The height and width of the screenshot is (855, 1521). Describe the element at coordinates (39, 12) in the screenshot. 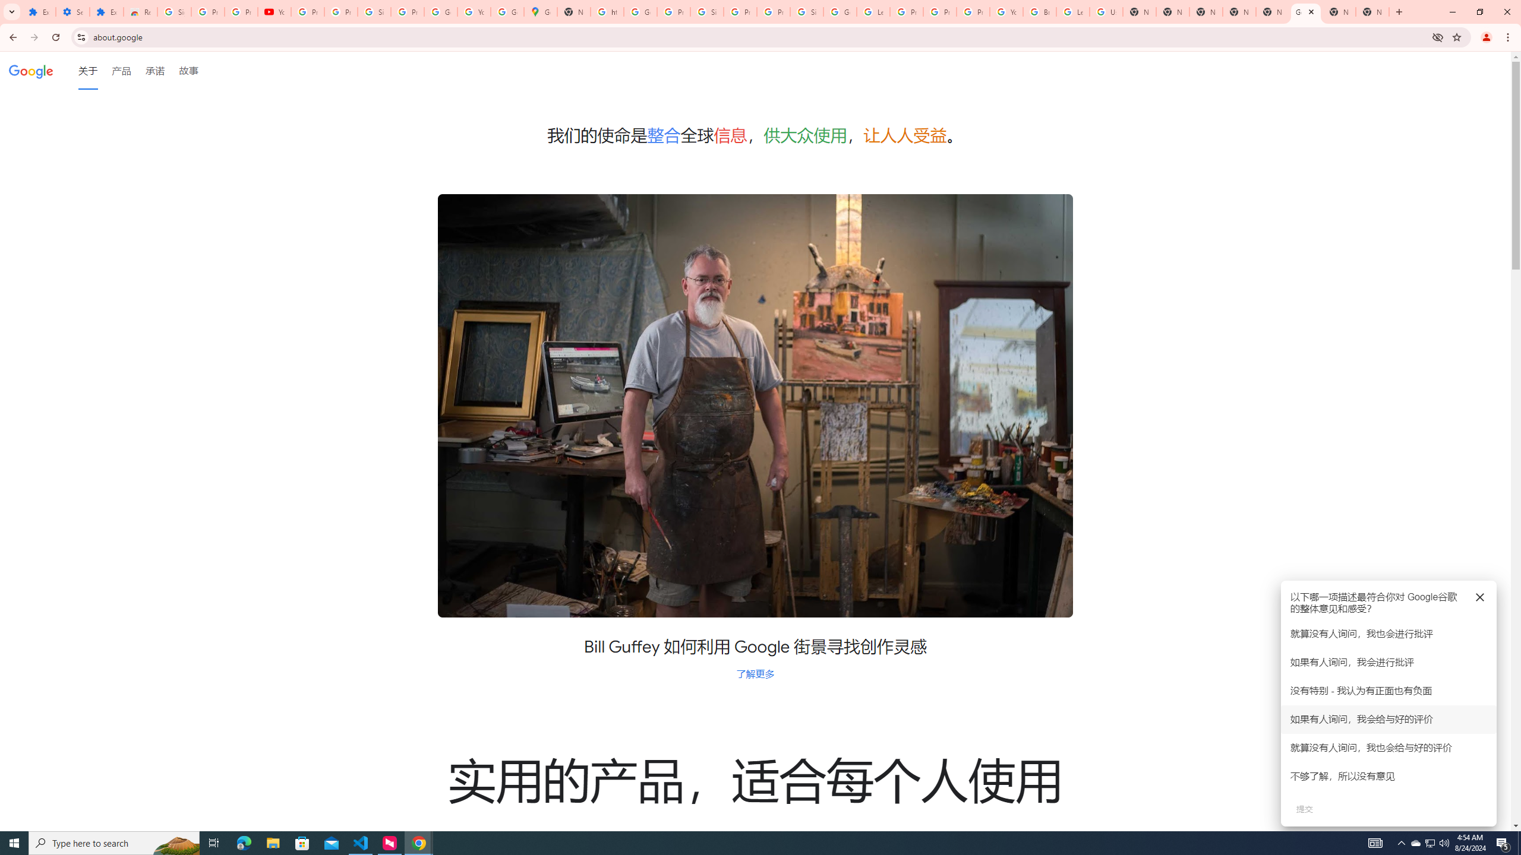

I see `Extensions` at that location.